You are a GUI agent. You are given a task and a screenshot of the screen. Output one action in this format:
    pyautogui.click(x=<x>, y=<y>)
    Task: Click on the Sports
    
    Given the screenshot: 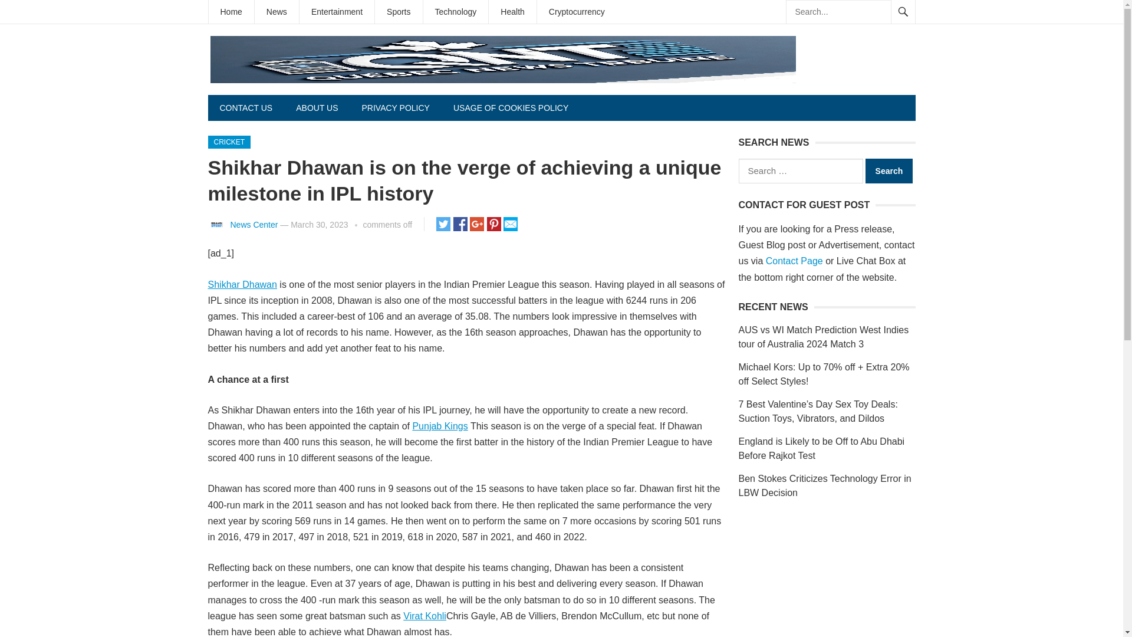 What is the action you would take?
    pyautogui.click(x=399, y=12)
    